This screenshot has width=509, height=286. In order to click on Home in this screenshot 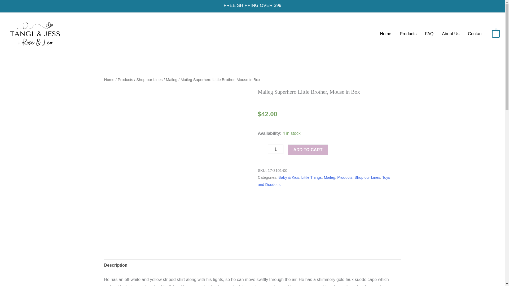, I will do `click(109, 79)`.